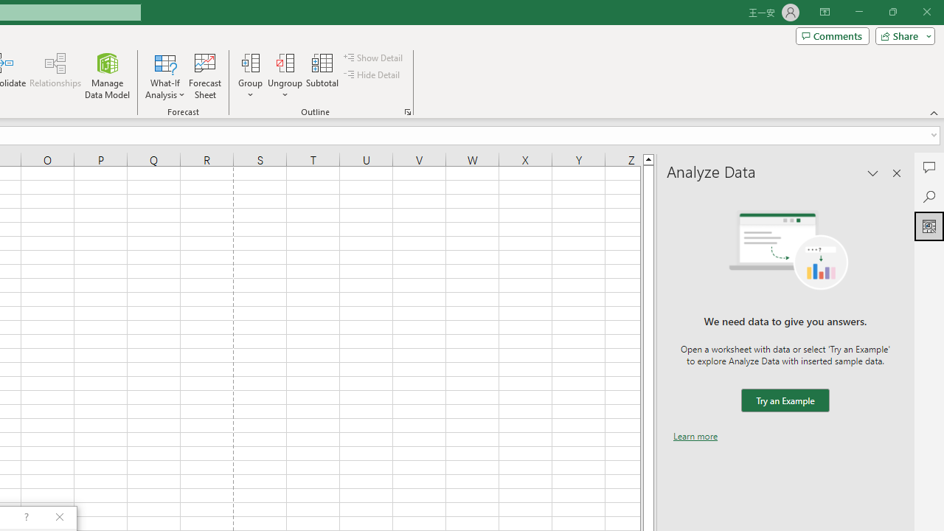 Image resolution: width=944 pixels, height=531 pixels. What do you see at coordinates (929, 167) in the screenshot?
I see `Comments` at bounding box center [929, 167].